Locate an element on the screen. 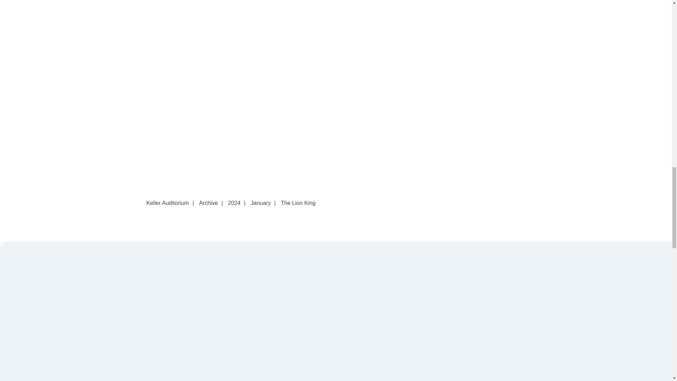 The image size is (677, 381). 2024 is located at coordinates (234, 203).